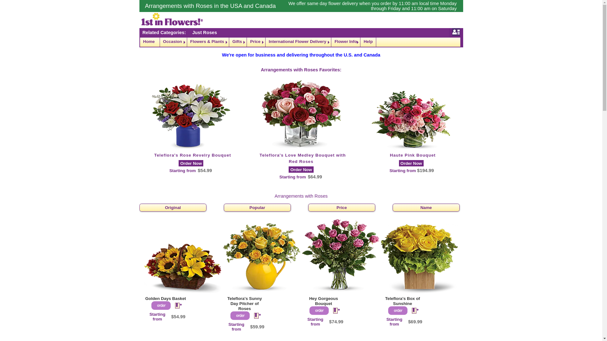 The width and height of the screenshot is (607, 341). What do you see at coordinates (205, 33) in the screenshot?
I see `Just Roses` at bounding box center [205, 33].